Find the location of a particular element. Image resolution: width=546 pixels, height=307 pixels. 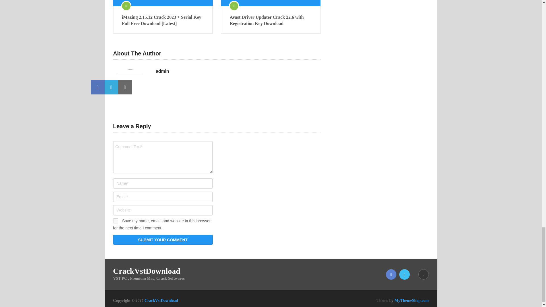

yes is located at coordinates (115, 221).